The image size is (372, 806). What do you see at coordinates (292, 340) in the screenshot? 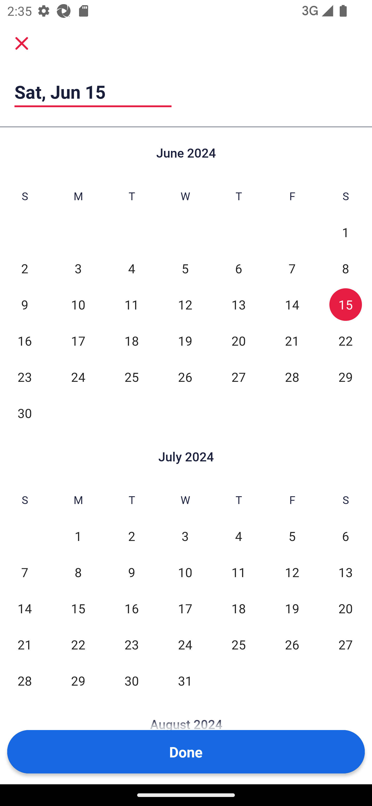
I see `21 Fri, Jun 21, Not Selected` at bounding box center [292, 340].